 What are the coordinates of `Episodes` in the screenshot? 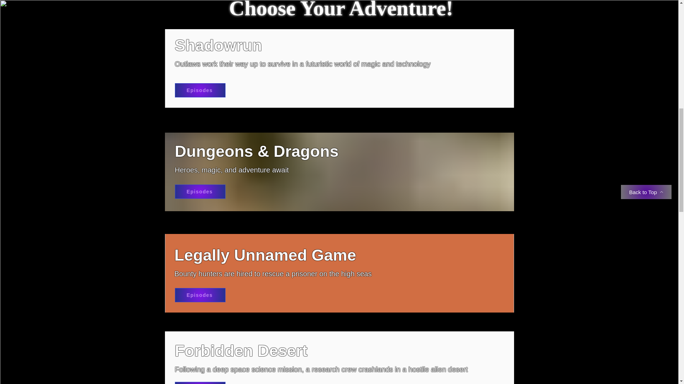 It's located at (199, 192).